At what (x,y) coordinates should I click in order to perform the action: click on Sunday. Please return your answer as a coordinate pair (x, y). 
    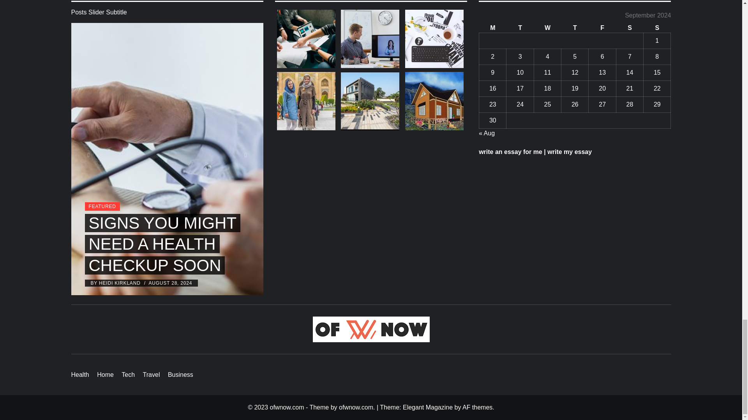
    Looking at the image, I should click on (657, 28).